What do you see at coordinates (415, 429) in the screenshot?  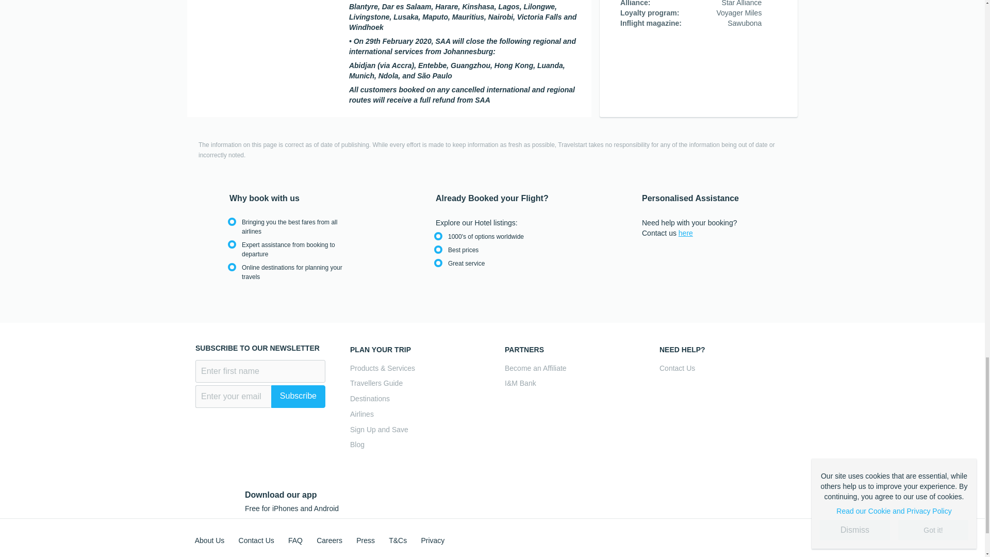 I see `Sign Up and Save` at bounding box center [415, 429].